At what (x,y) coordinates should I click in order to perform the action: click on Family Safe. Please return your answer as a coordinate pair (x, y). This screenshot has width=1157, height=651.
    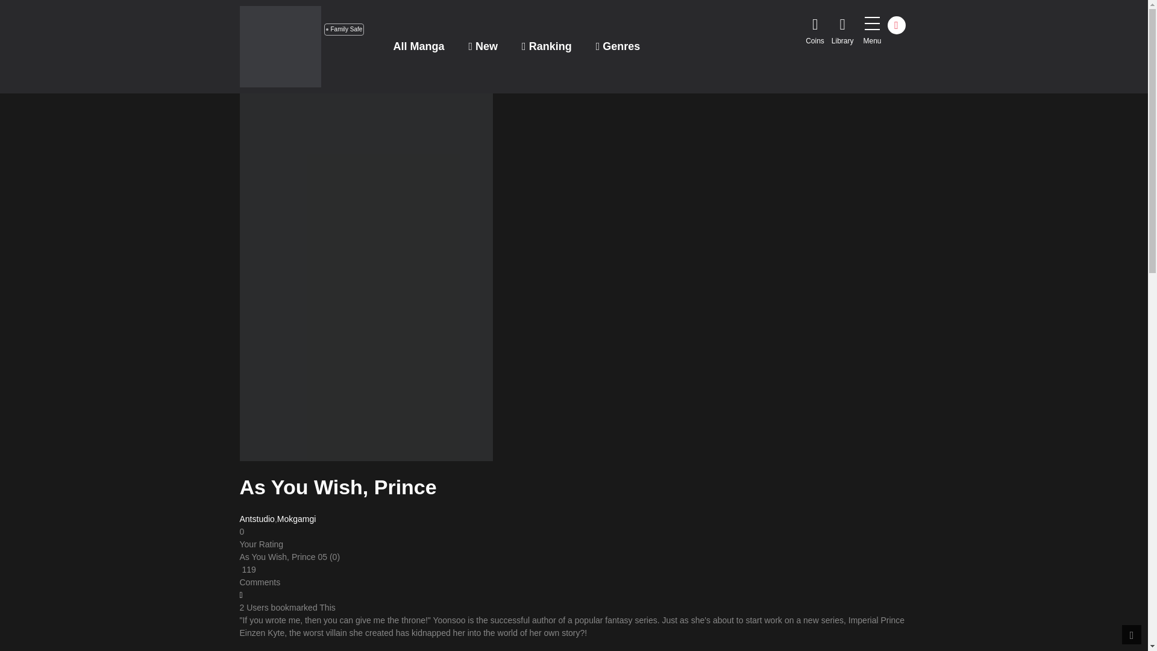
    Looking at the image, I should click on (343, 29).